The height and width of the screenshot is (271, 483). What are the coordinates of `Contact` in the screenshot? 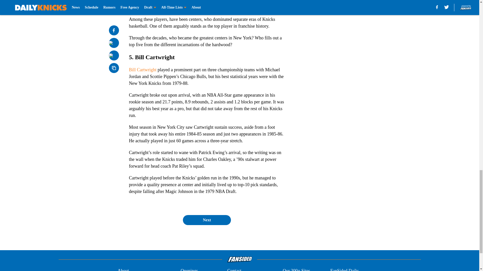 It's located at (234, 269).